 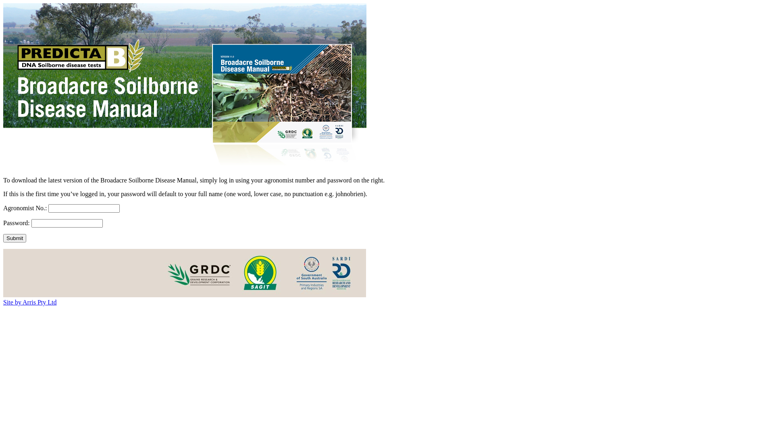 I want to click on Submit, so click(x=15, y=238).